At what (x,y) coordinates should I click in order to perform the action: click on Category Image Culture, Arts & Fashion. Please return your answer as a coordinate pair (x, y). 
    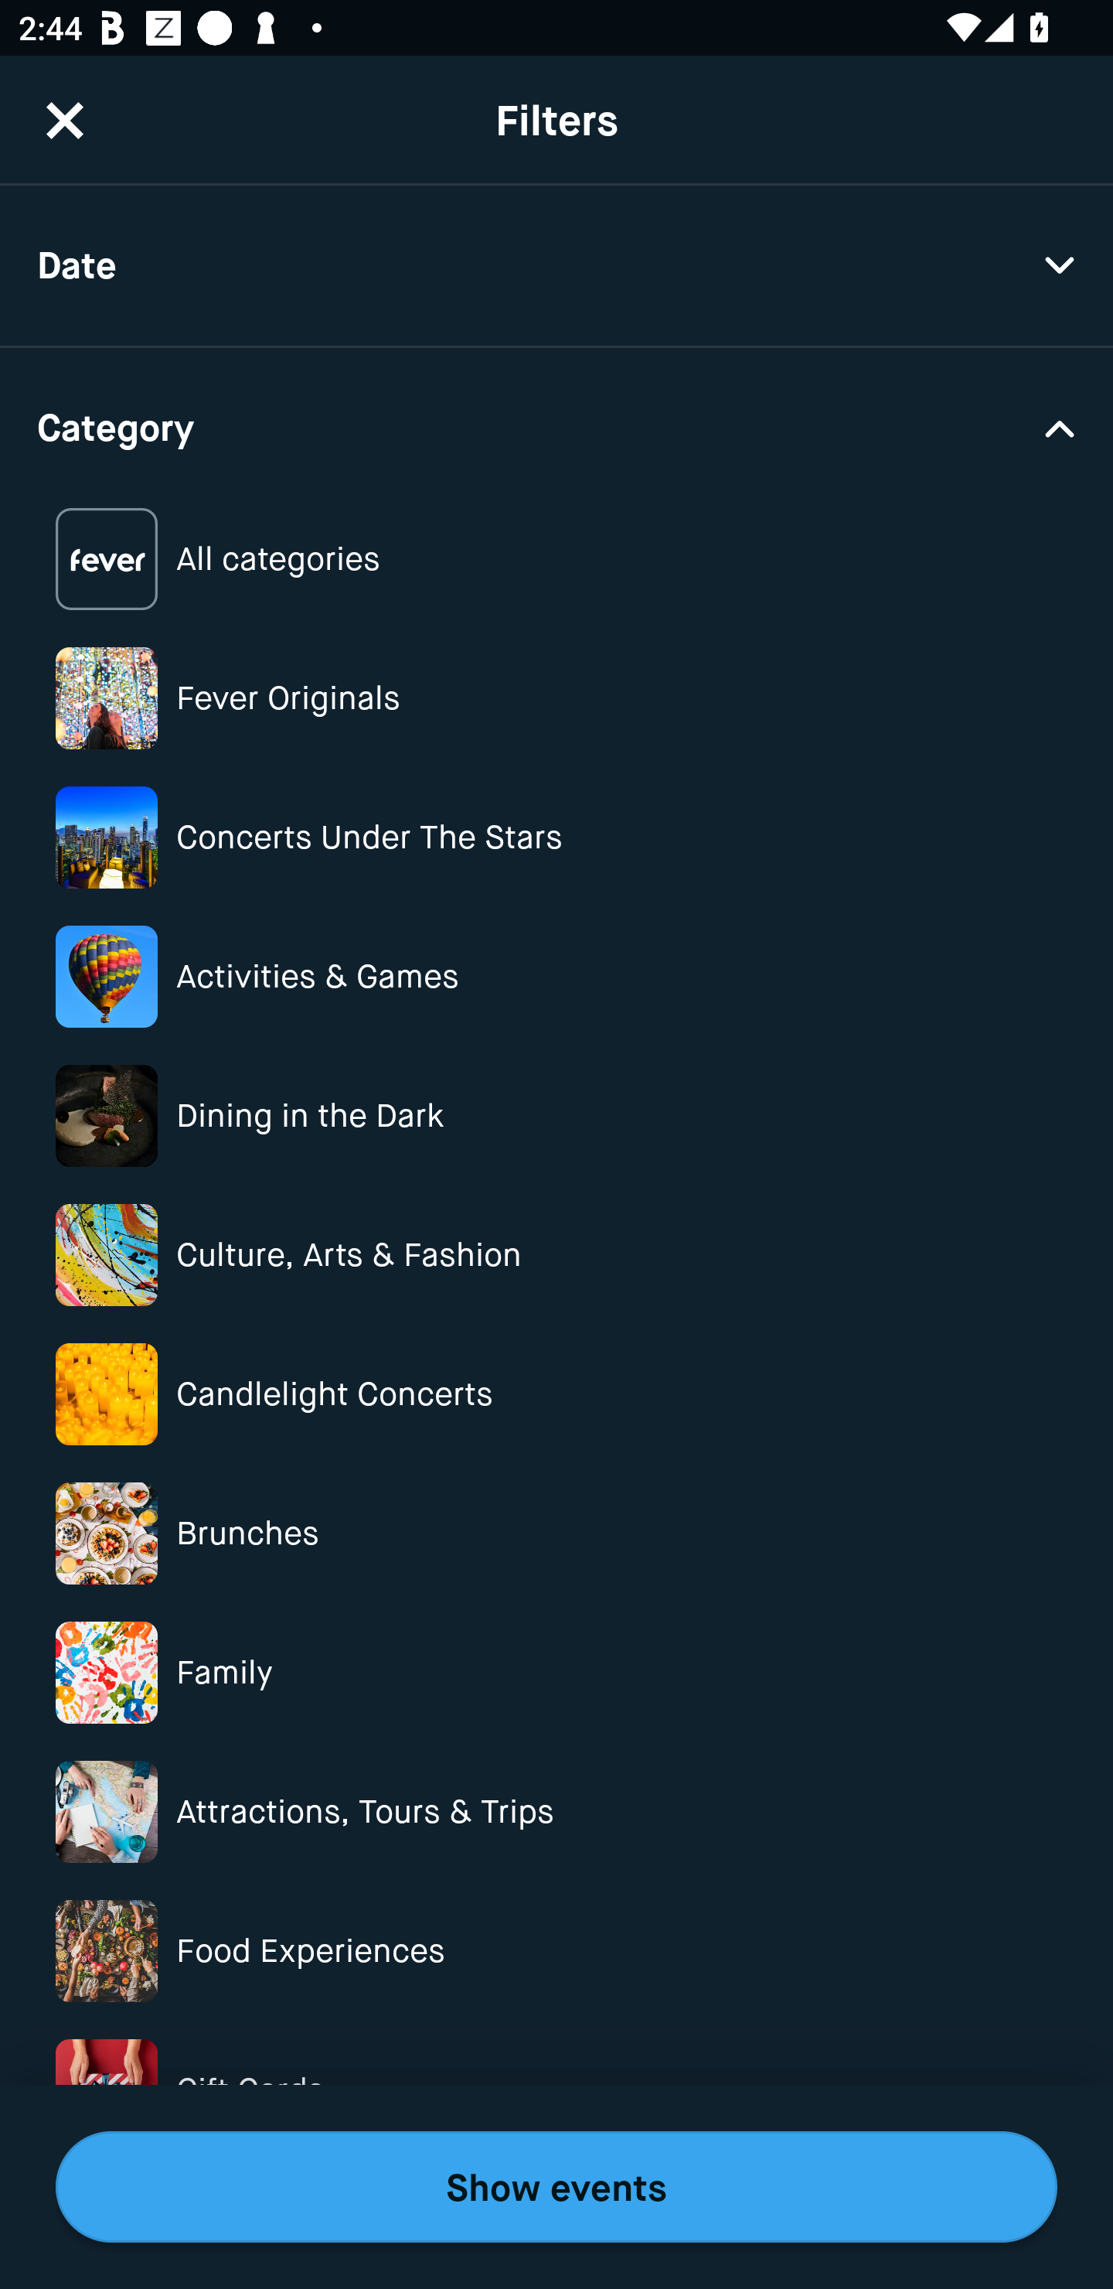
    Looking at the image, I should click on (556, 1256).